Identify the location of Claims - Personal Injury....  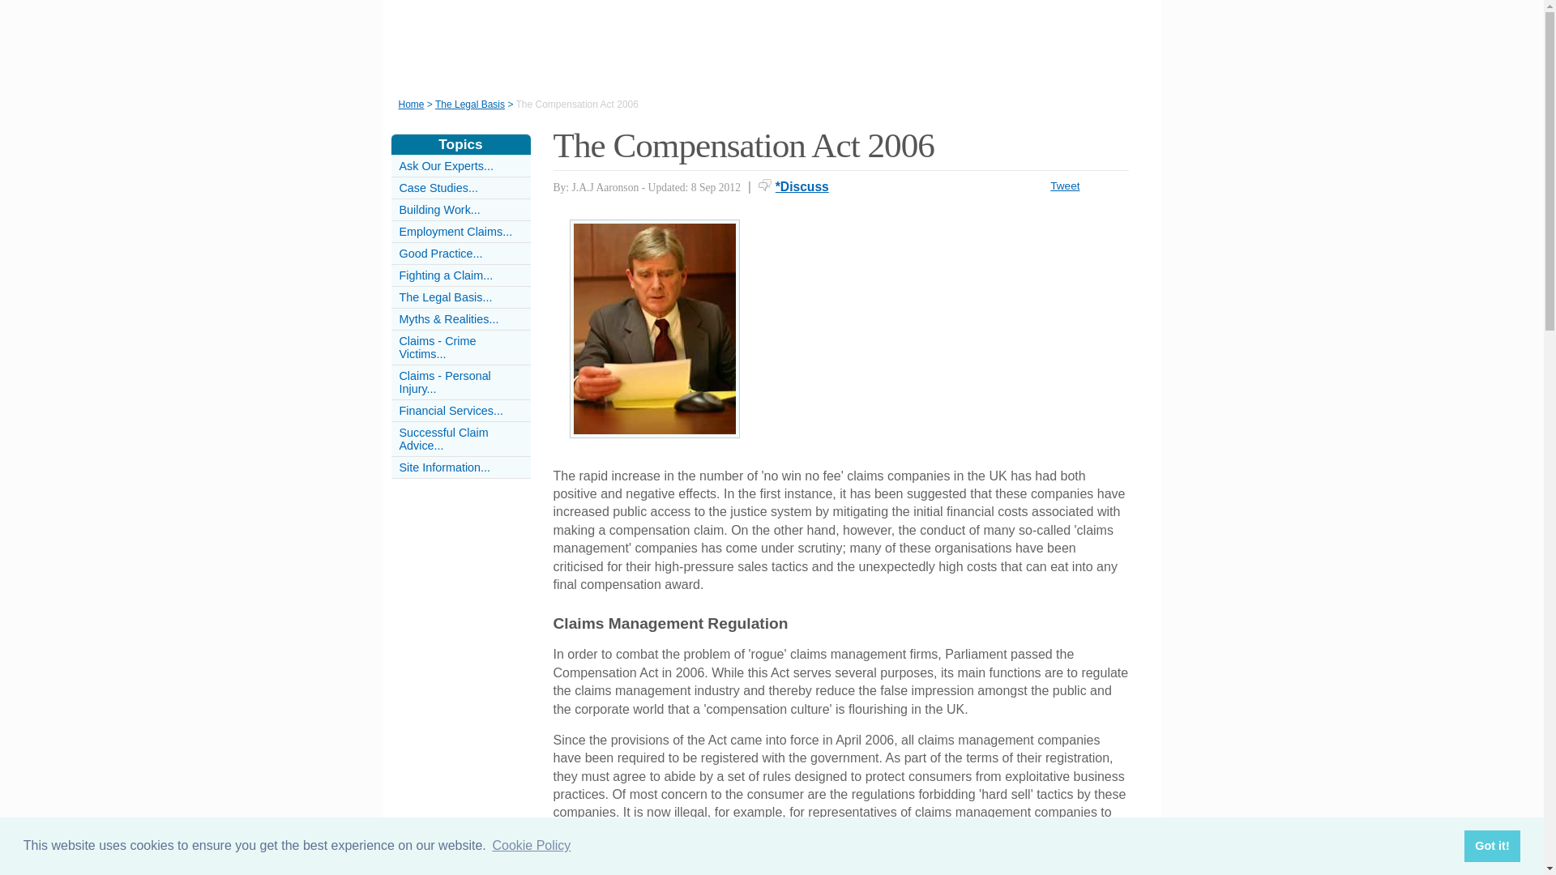
(444, 382).